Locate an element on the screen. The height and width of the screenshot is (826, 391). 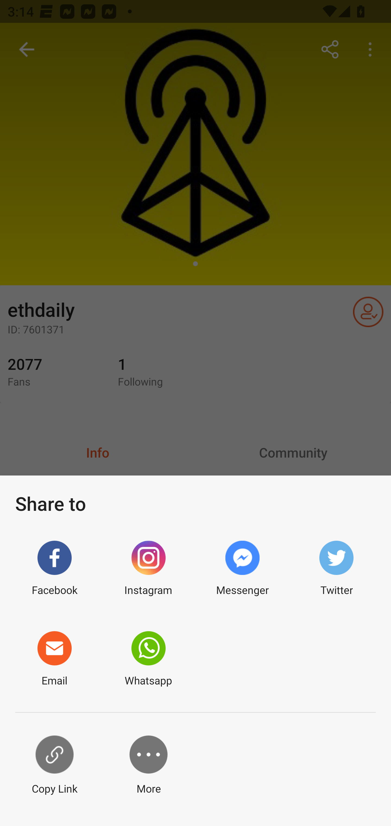
Facebook is located at coordinates (54, 568).